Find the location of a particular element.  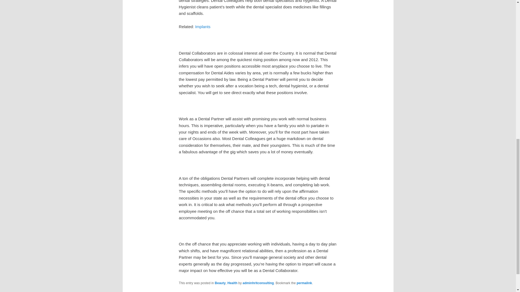

Beauty is located at coordinates (220, 283).